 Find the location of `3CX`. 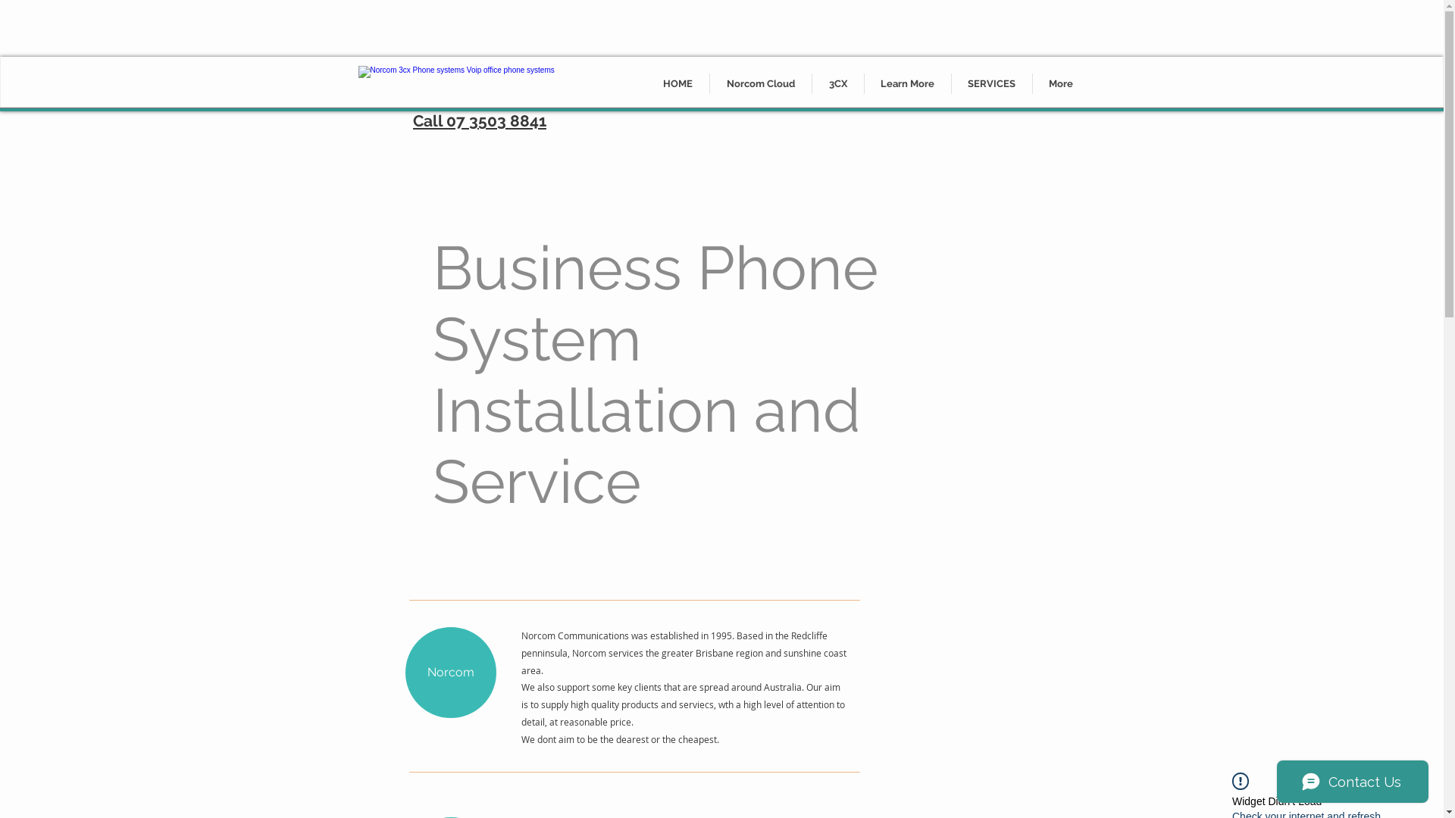

3CX is located at coordinates (838, 83).